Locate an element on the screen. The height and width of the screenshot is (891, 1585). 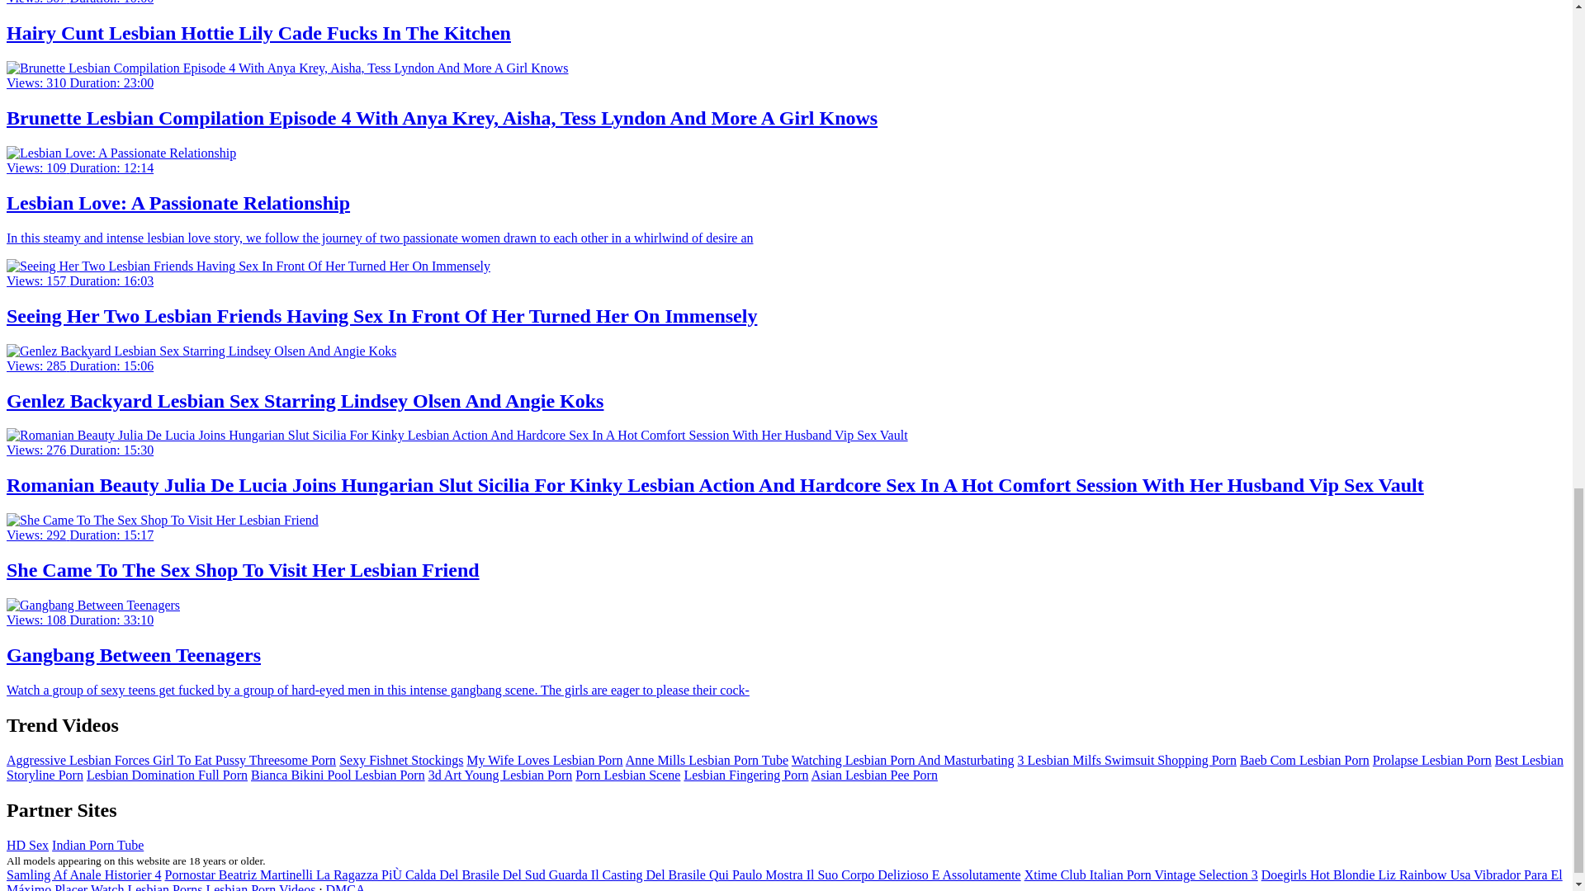
Anne Mills Lesbian Porn Tube is located at coordinates (707, 759).